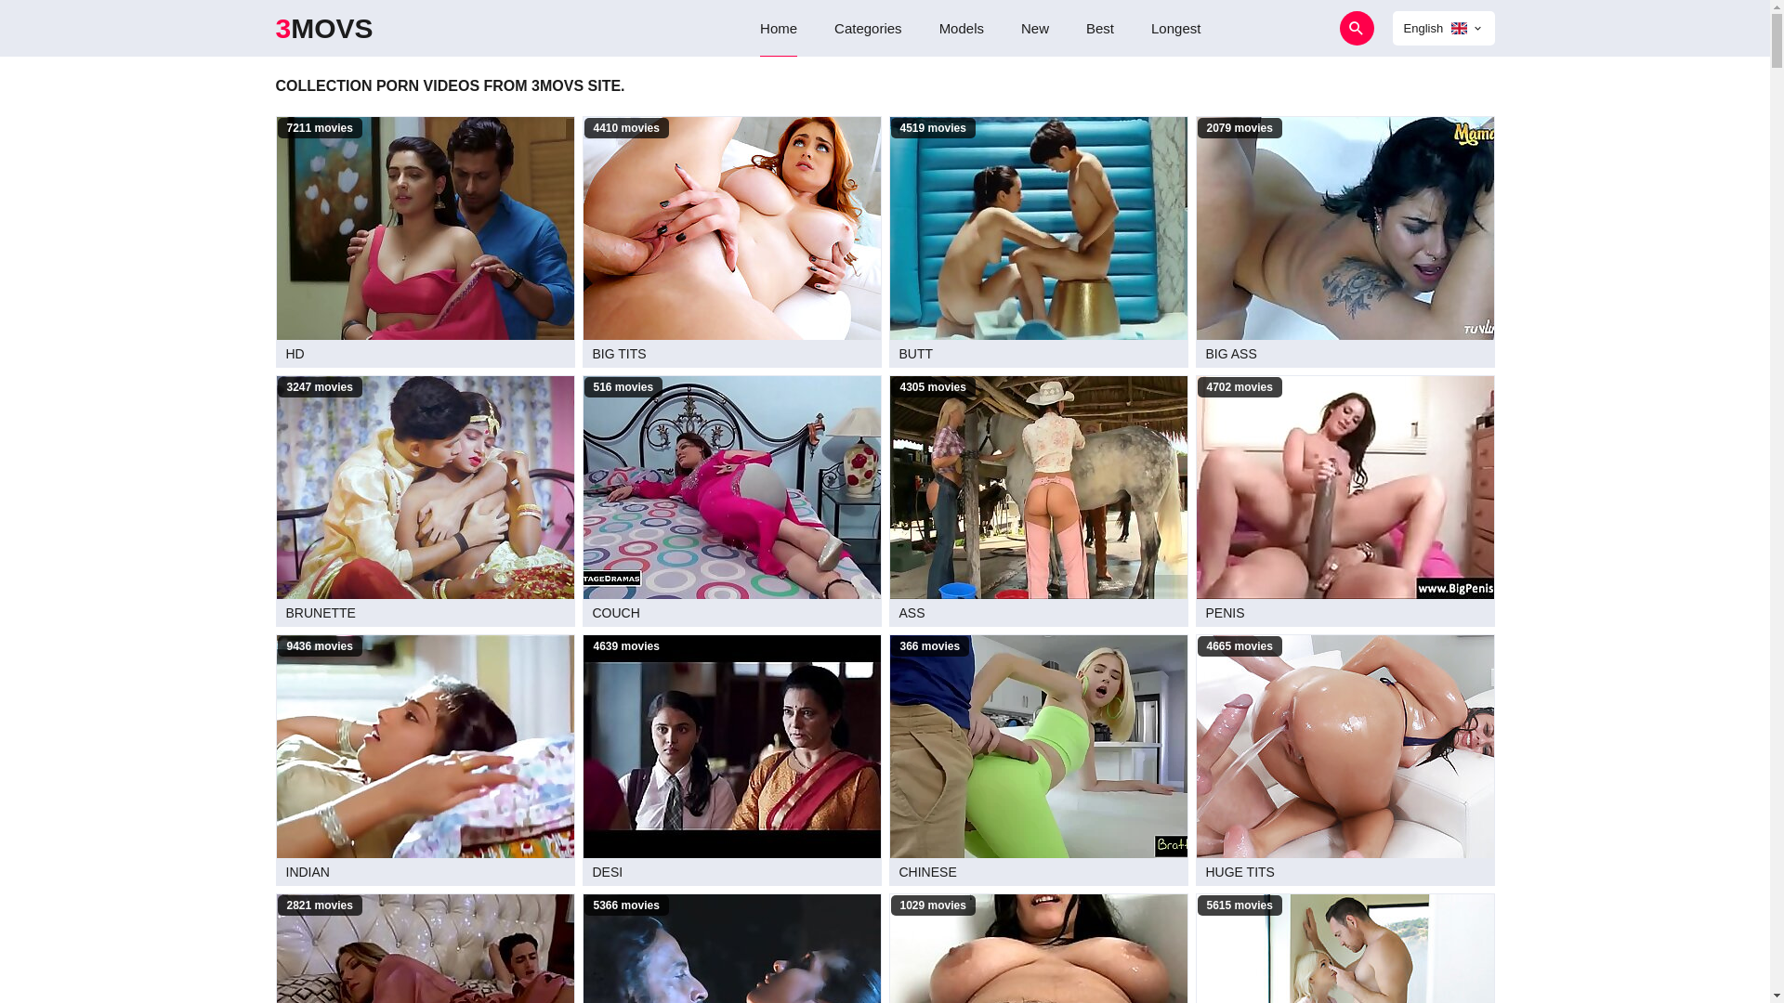  What do you see at coordinates (1100, 28) in the screenshot?
I see `Best` at bounding box center [1100, 28].